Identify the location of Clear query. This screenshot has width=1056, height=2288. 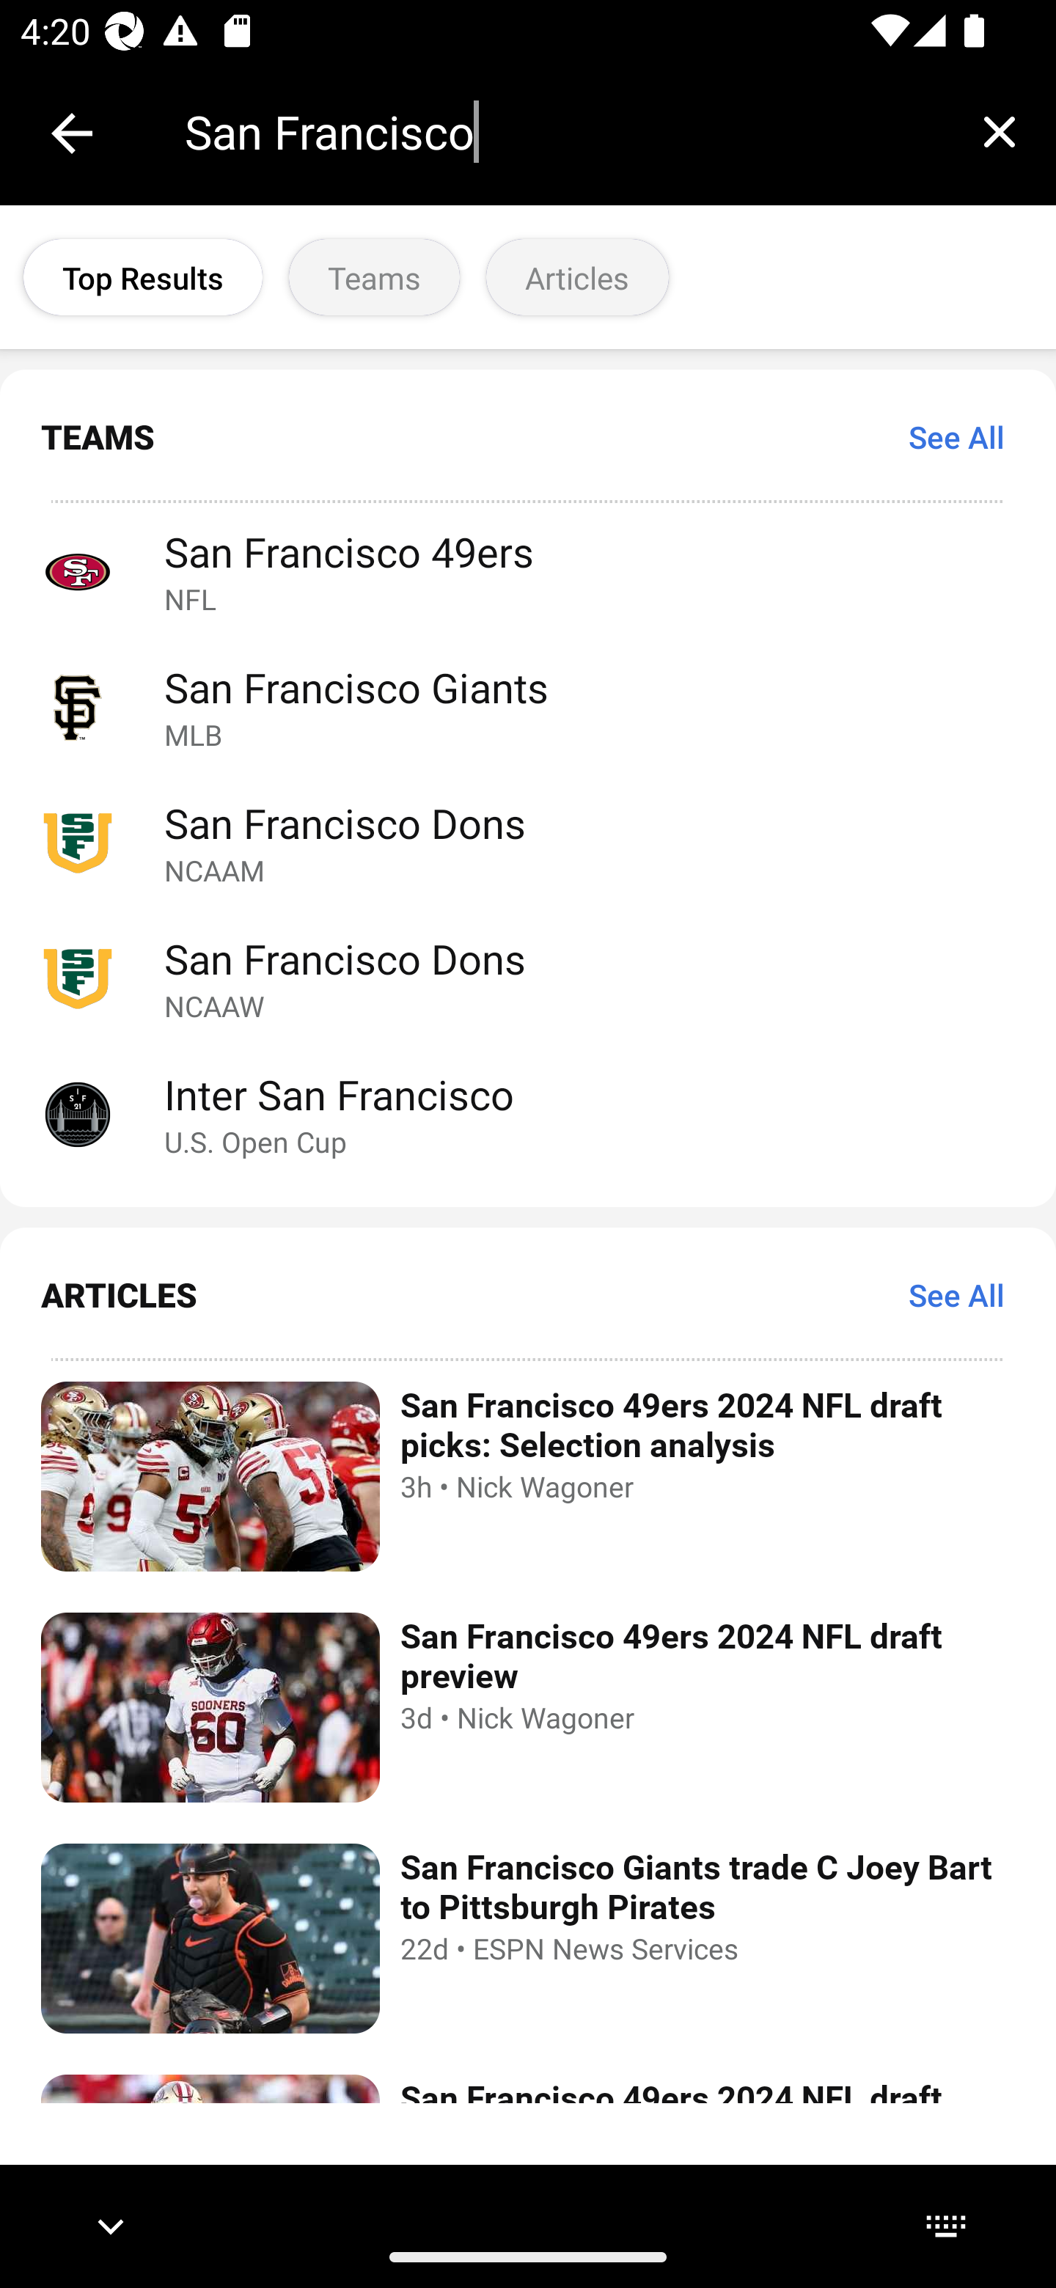
(999, 131).